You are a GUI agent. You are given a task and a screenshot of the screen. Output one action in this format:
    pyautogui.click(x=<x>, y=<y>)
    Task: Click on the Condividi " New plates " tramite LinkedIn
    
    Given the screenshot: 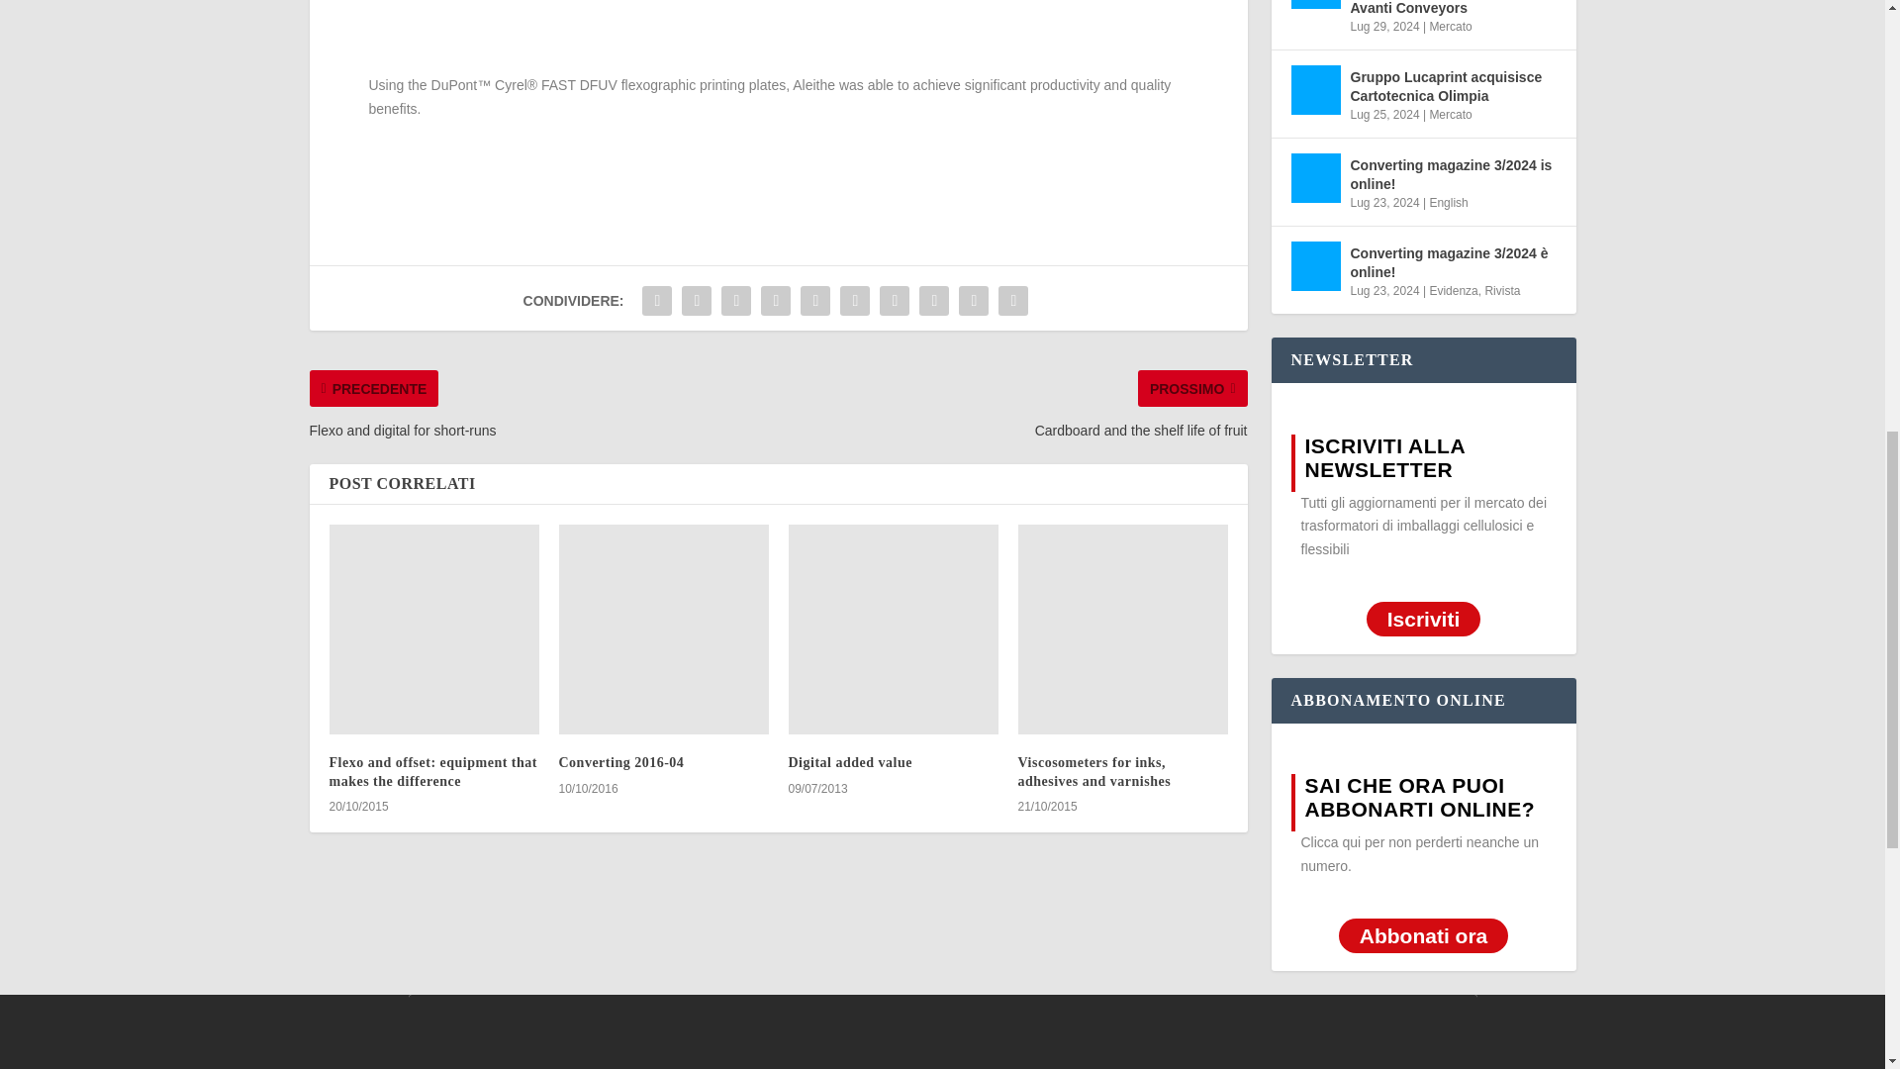 What is the action you would take?
    pyautogui.click(x=855, y=301)
    